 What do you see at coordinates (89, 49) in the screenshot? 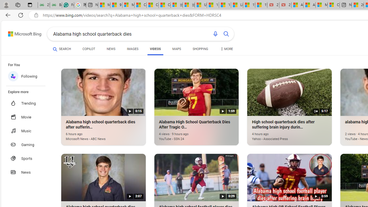
I see `COPILOT` at bounding box center [89, 49].